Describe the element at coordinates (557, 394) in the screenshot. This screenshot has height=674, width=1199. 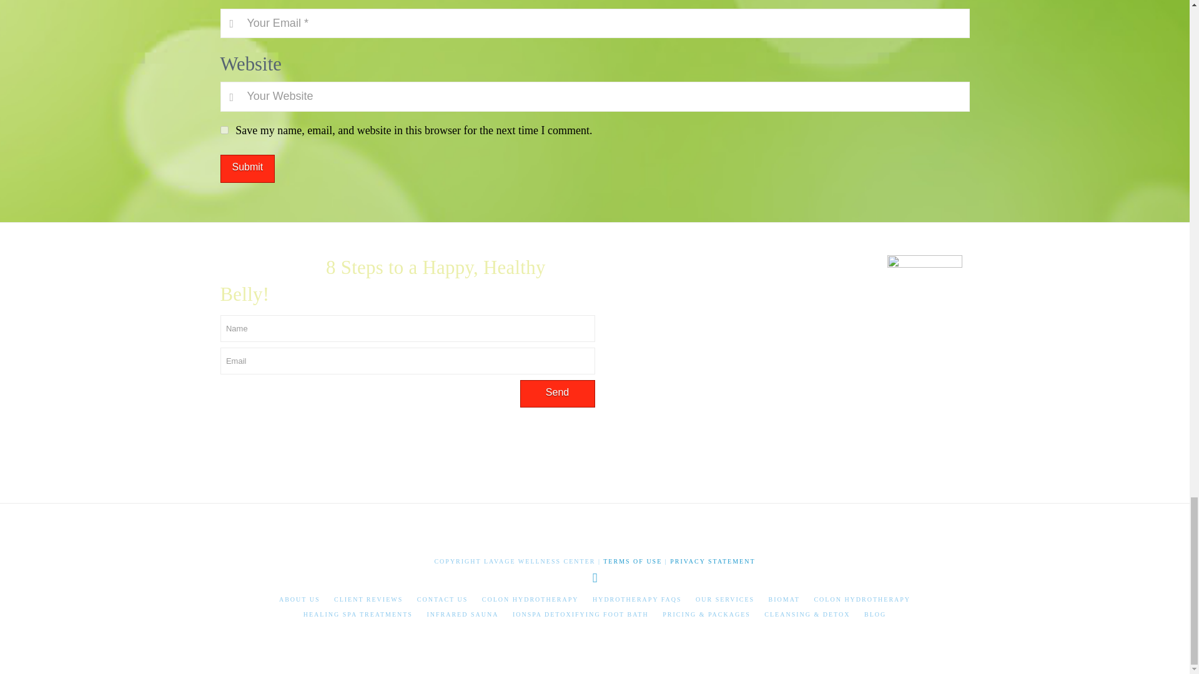
I see `Send` at that location.